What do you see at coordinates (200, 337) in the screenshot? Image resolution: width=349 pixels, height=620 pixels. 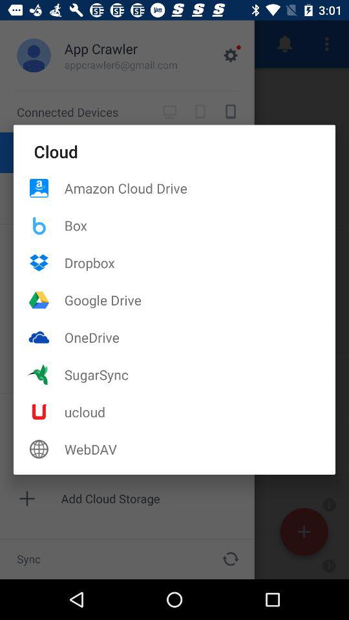 I see `launch onedrive item` at bounding box center [200, 337].